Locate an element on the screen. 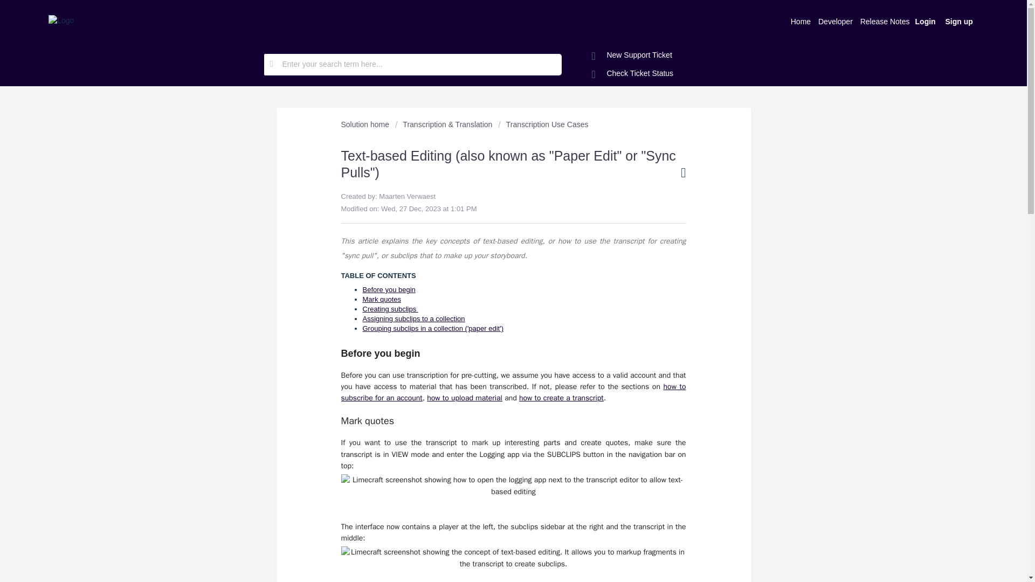  how to upload material is located at coordinates (464, 398).